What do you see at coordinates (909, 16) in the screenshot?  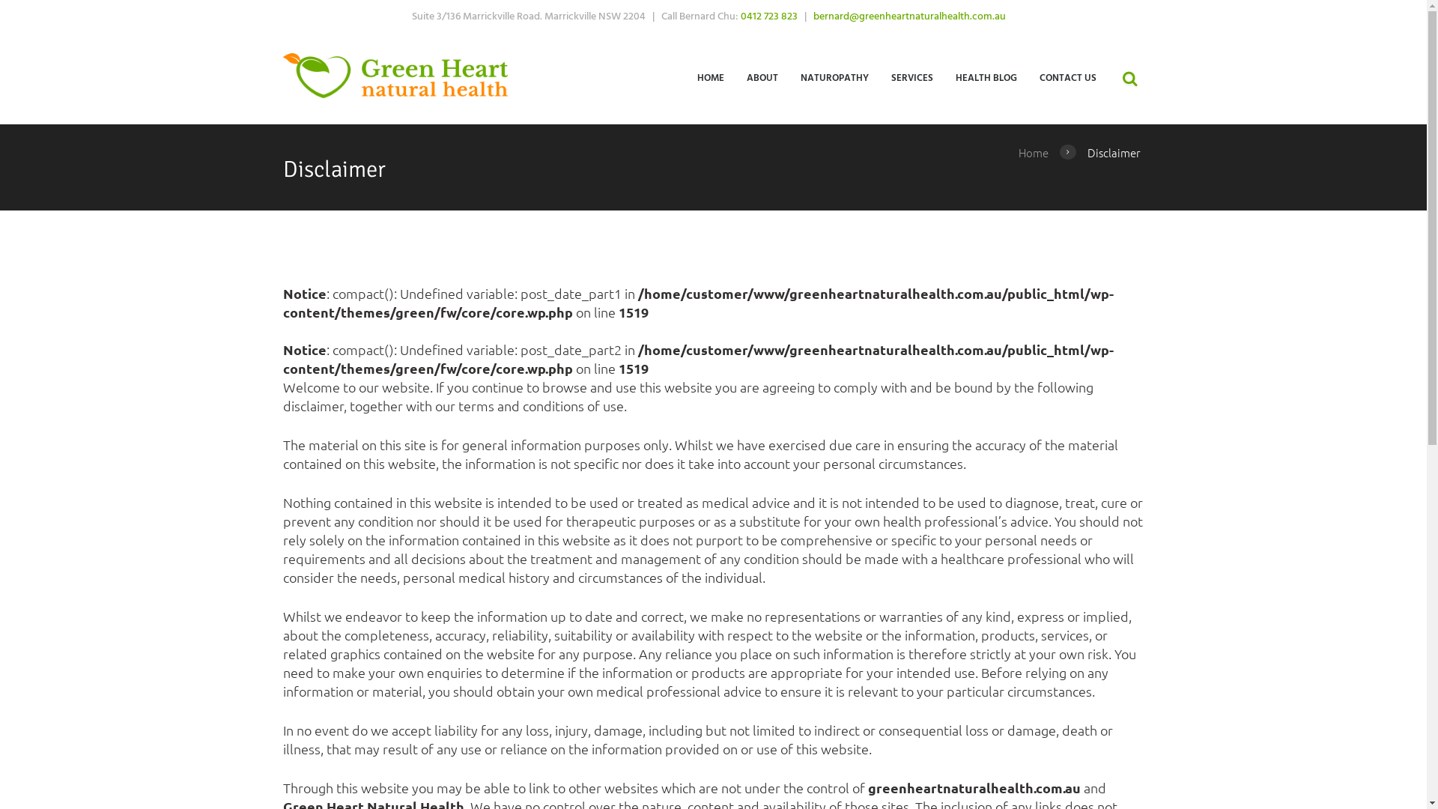 I see `bernard@greenheartnaturalhealth.com.au` at bounding box center [909, 16].